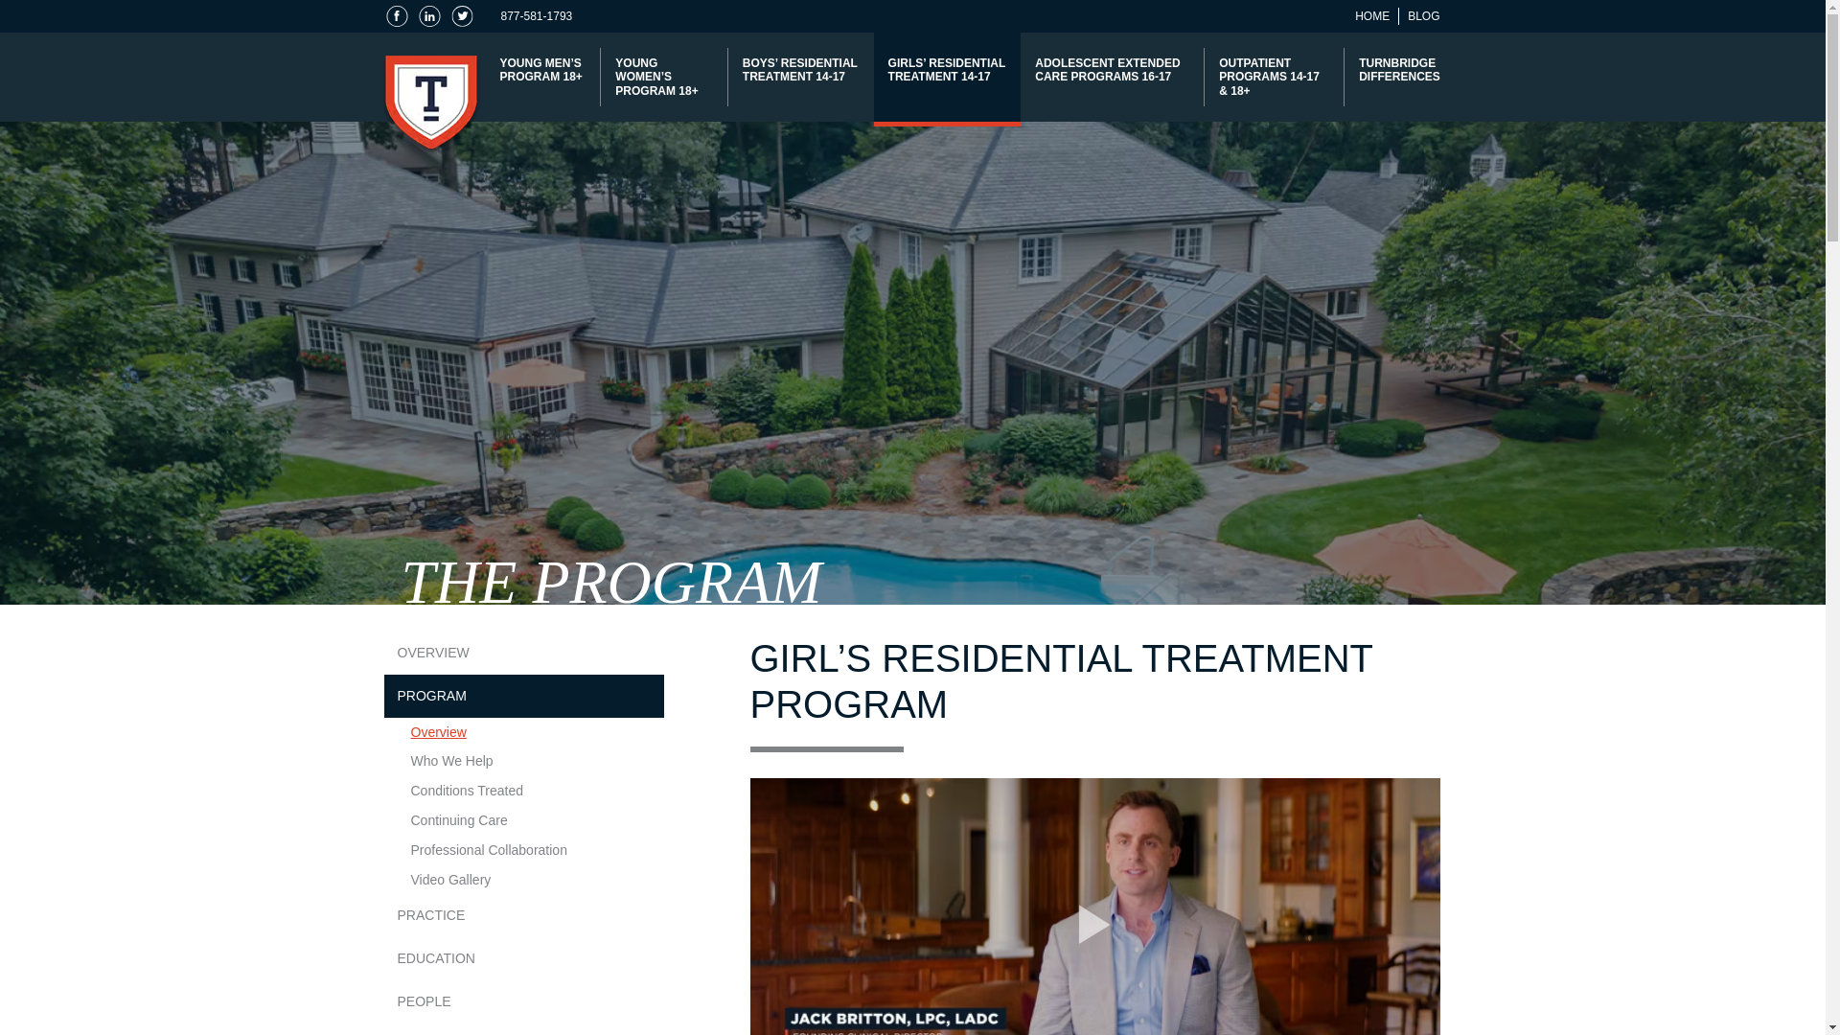 Image resolution: width=1840 pixels, height=1035 pixels. Describe the element at coordinates (1371, 15) in the screenshot. I see `HOME` at that location.